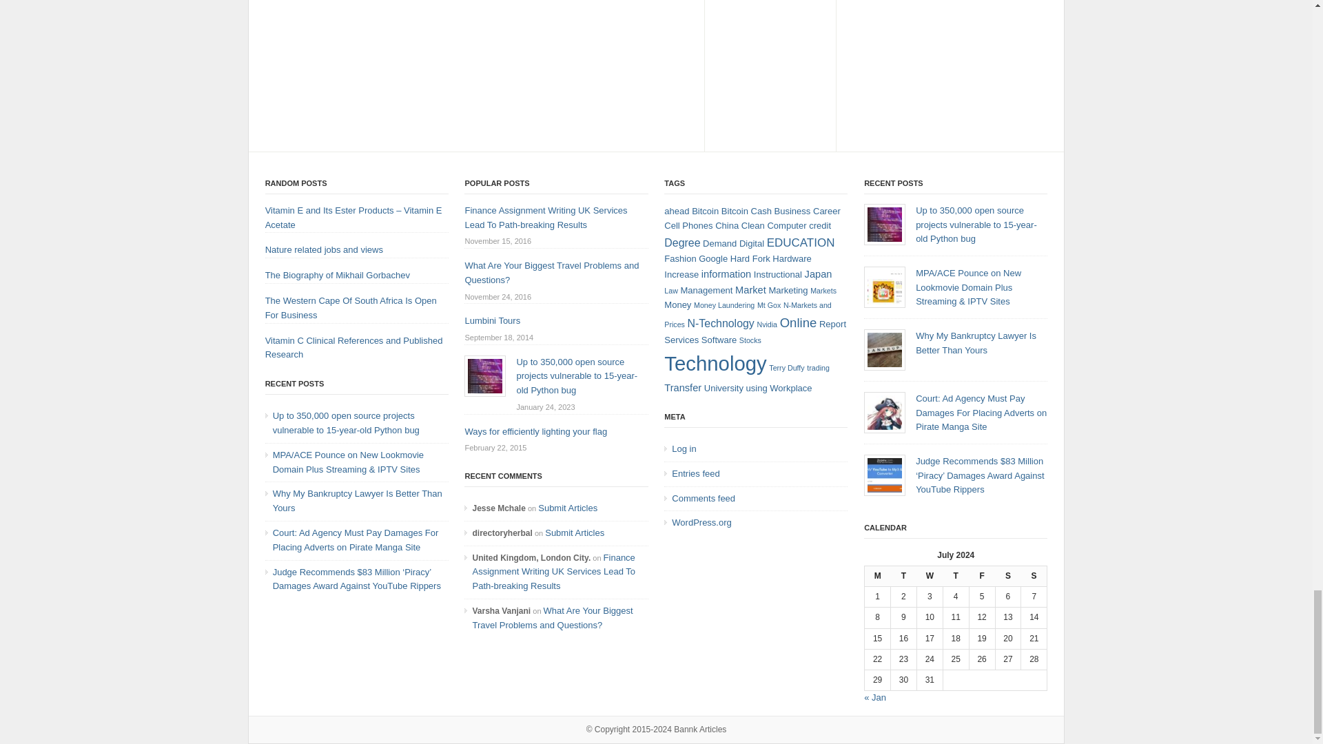 This screenshot has height=744, width=1323. Describe the element at coordinates (1007, 576) in the screenshot. I see `Saturday` at that location.